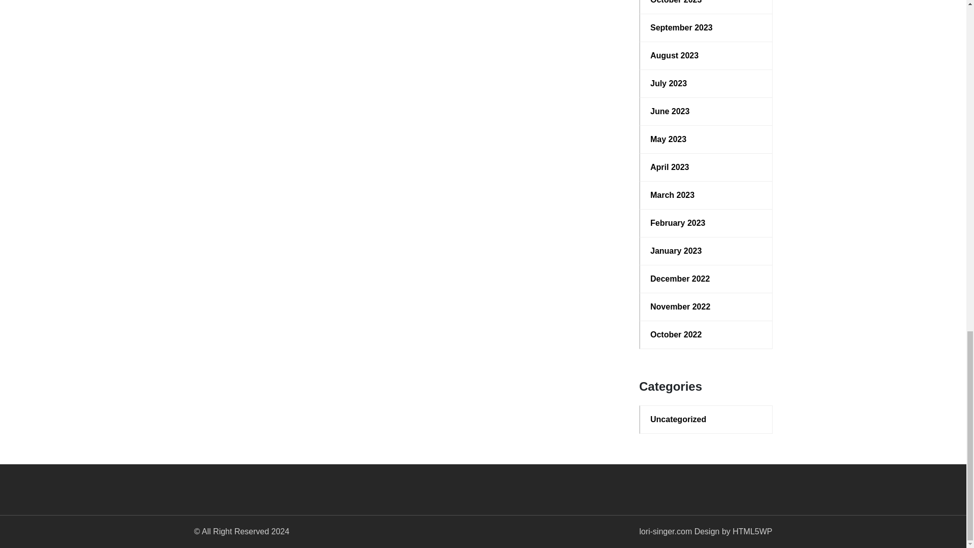  What do you see at coordinates (752, 531) in the screenshot?
I see `HTML5WP` at bounding box center [752, 531].